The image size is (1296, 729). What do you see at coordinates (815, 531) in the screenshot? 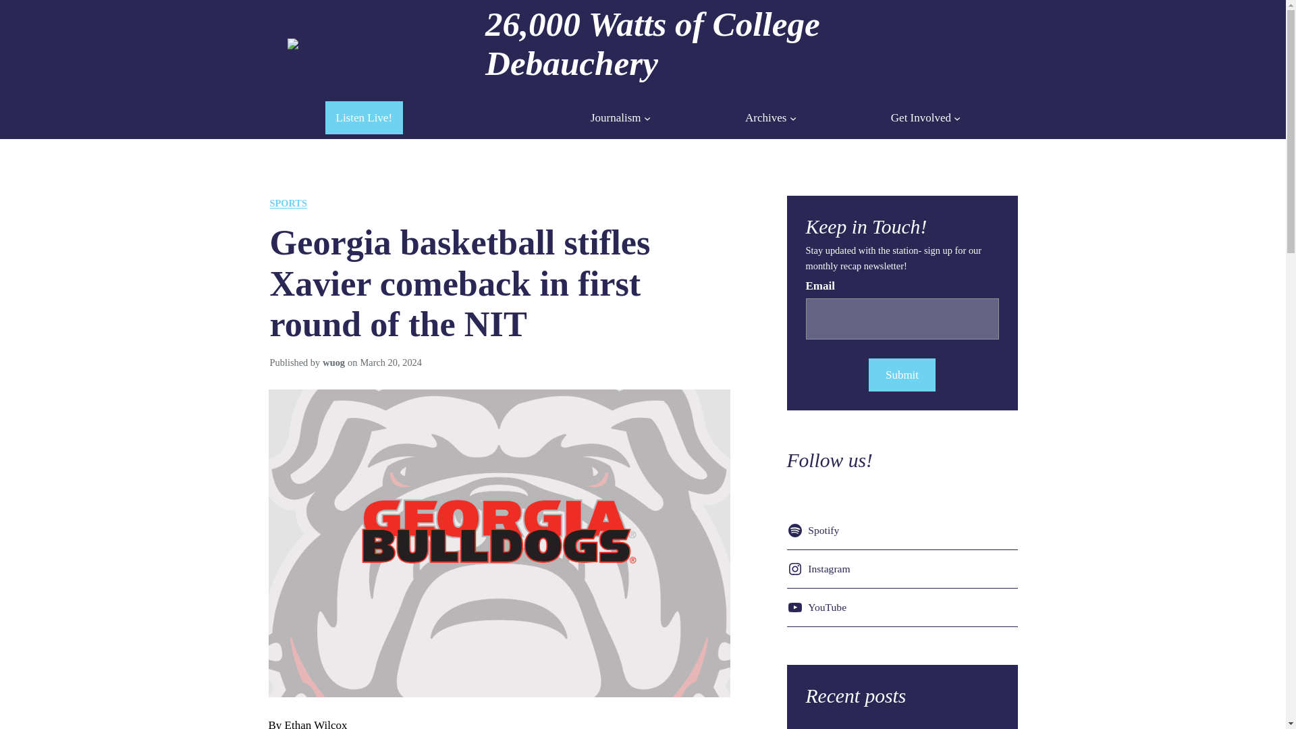
I see `Spotify` at bounding box center [815, 531].